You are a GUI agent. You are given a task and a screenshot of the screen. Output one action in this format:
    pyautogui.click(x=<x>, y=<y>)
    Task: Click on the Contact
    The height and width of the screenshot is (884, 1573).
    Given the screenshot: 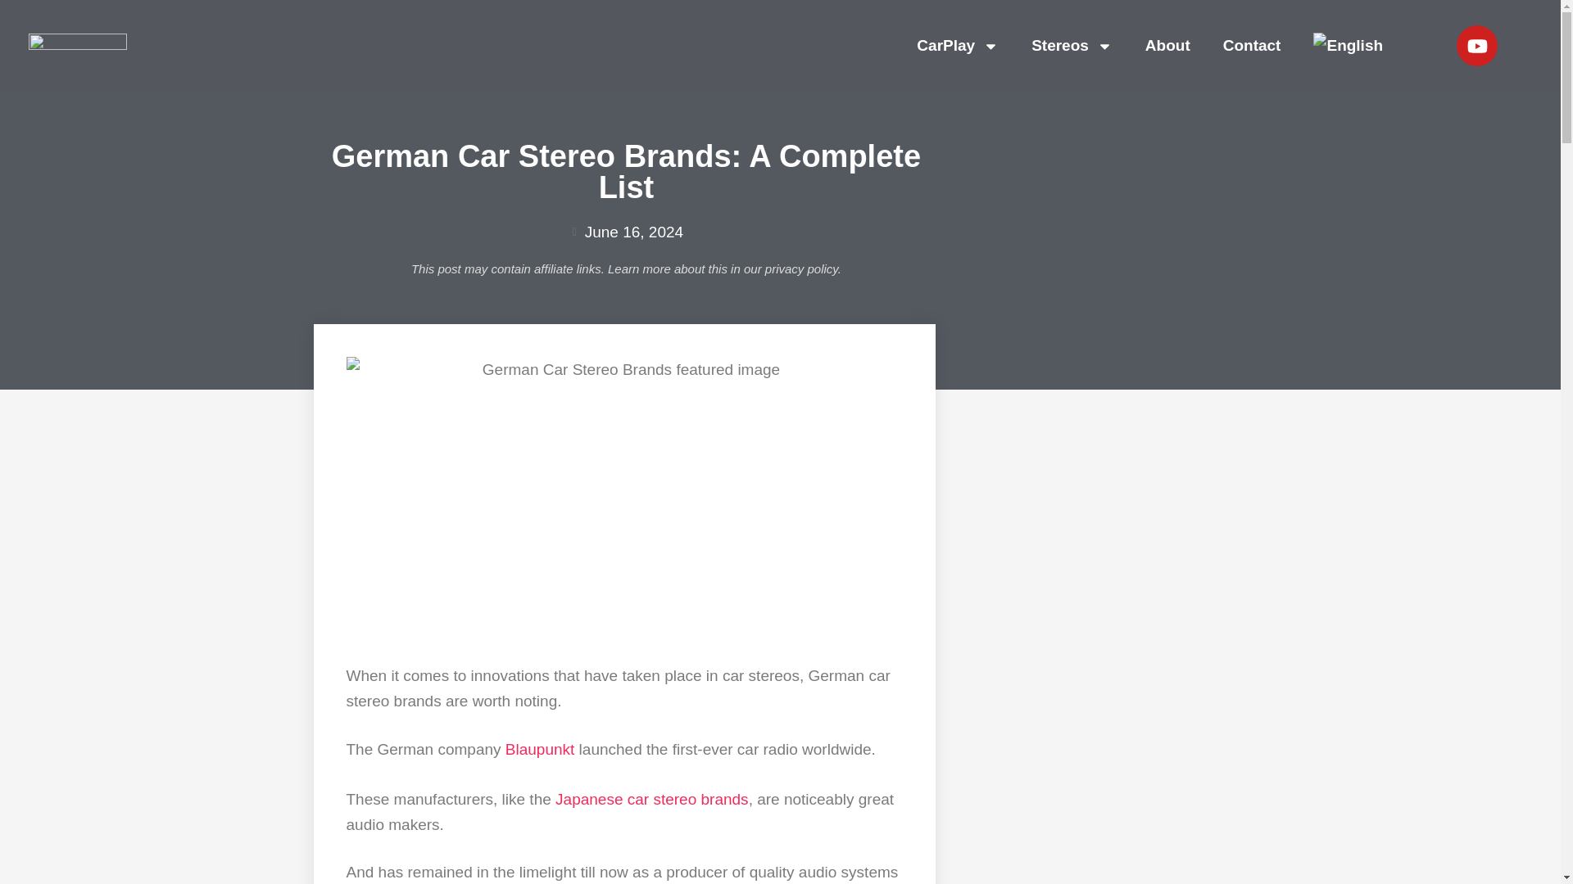 What is the action you would take?
    pyautogui.click(x=1252, y=46)
    